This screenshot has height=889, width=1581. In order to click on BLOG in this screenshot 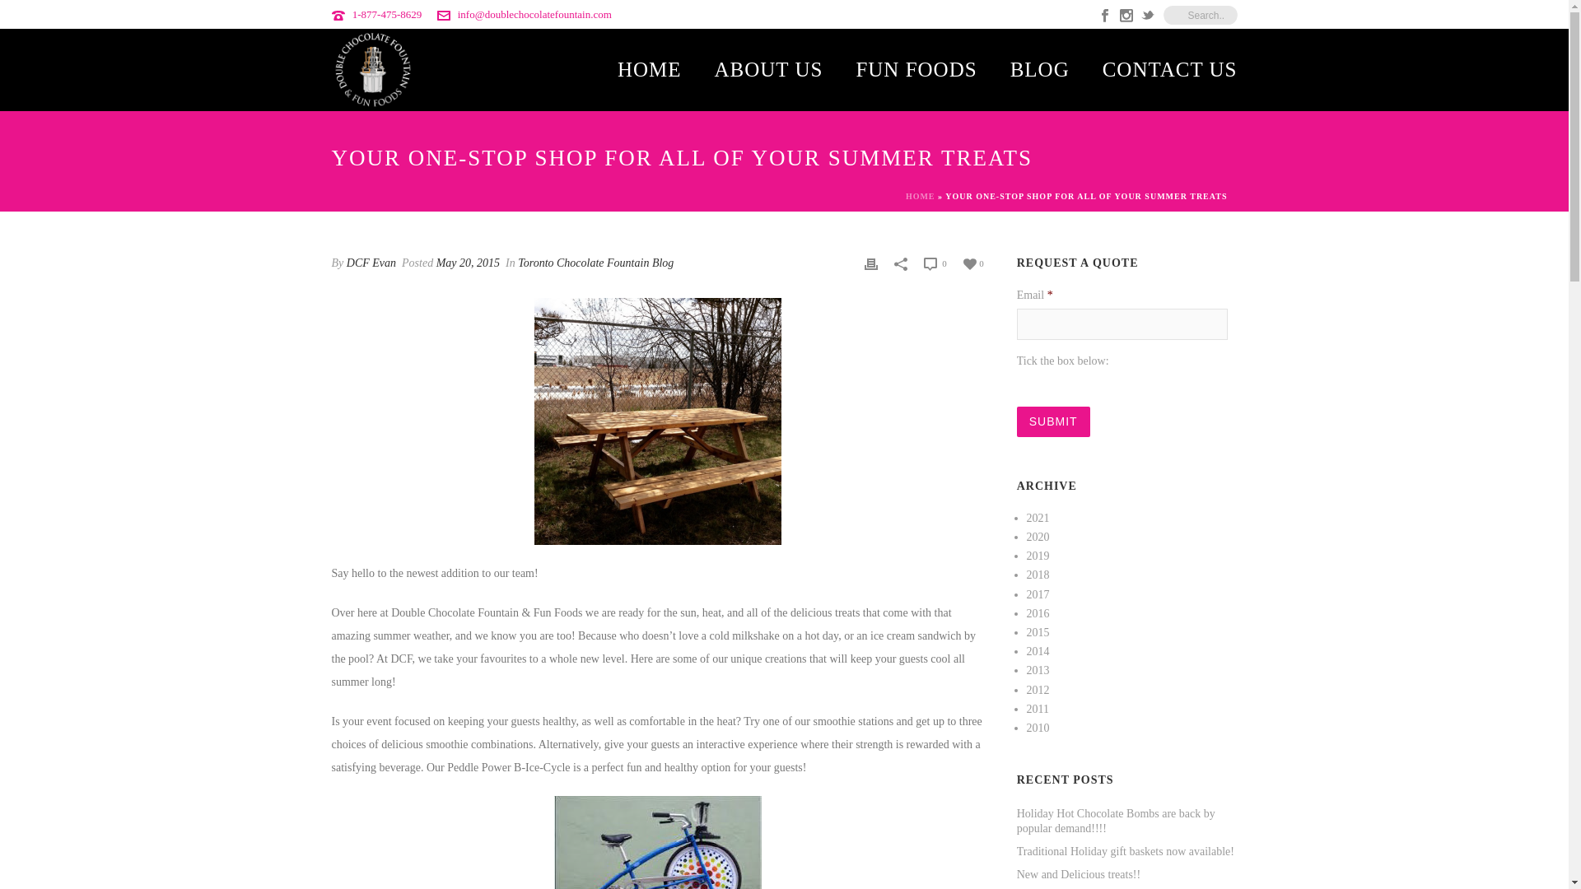, I will do `click(1040, 71)`.